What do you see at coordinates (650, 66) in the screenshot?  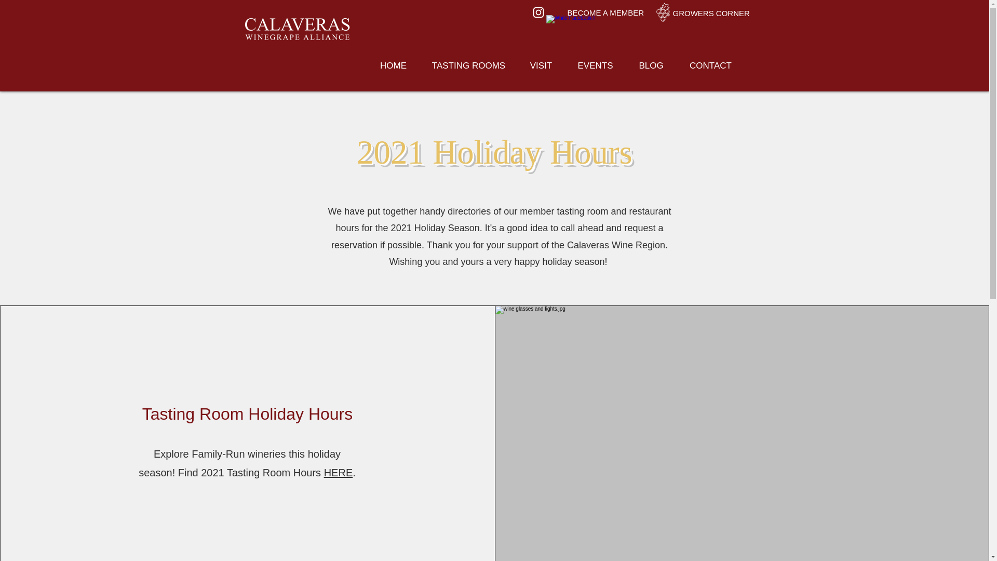 I see `BLOG` at bounding box center [650, 66].